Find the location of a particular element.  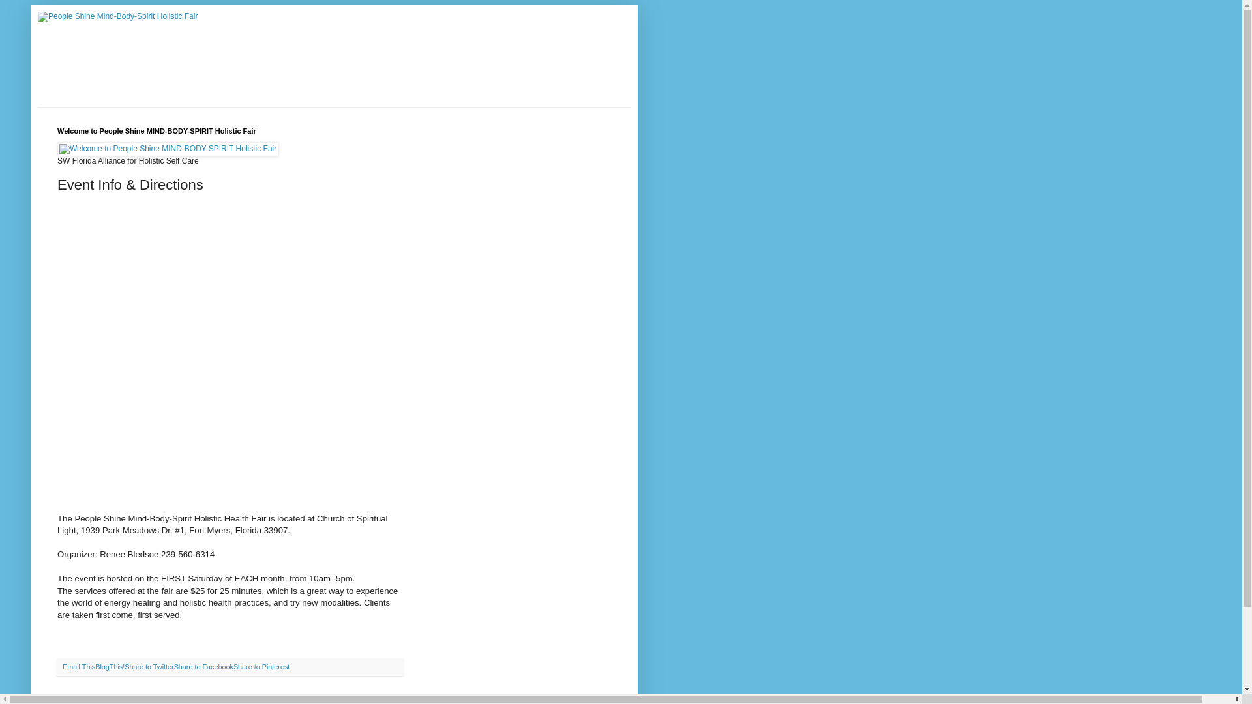

Share to Facebook is located at coordinates (203, 667).